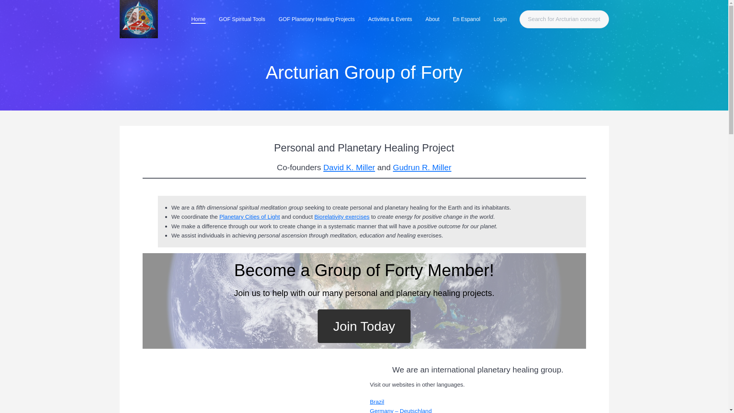 Image resolution: width=734 pixels, height=413 pixels. I want to click on Planetary Cities of Light, so click(249, 216).